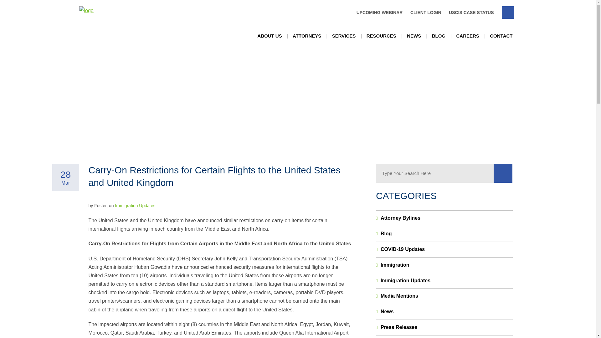 The image size is (601, 338). I want to click on CLIENT LOGIN, so click(424, 13).